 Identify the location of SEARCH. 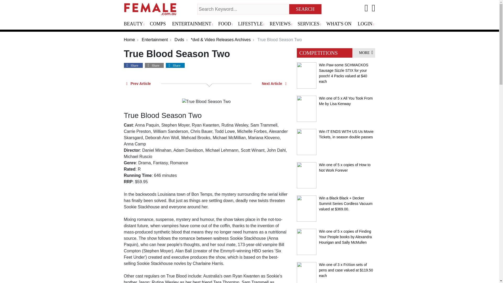
(305, 9).